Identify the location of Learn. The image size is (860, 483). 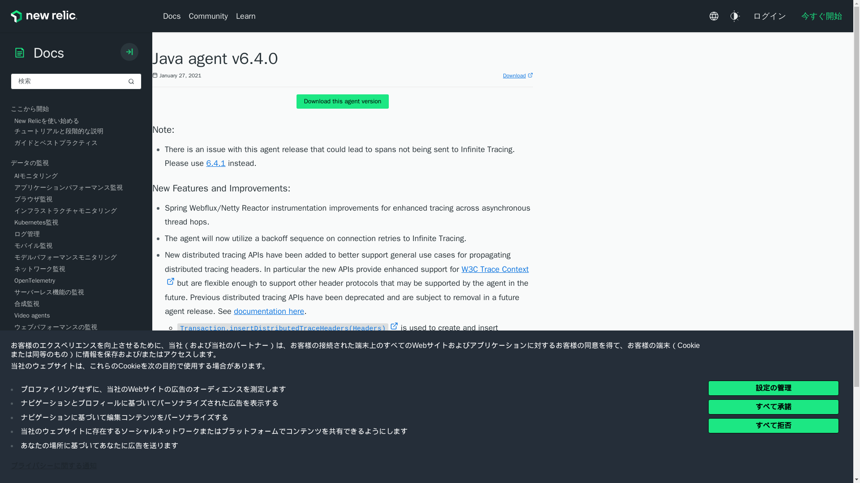
(245, 16).